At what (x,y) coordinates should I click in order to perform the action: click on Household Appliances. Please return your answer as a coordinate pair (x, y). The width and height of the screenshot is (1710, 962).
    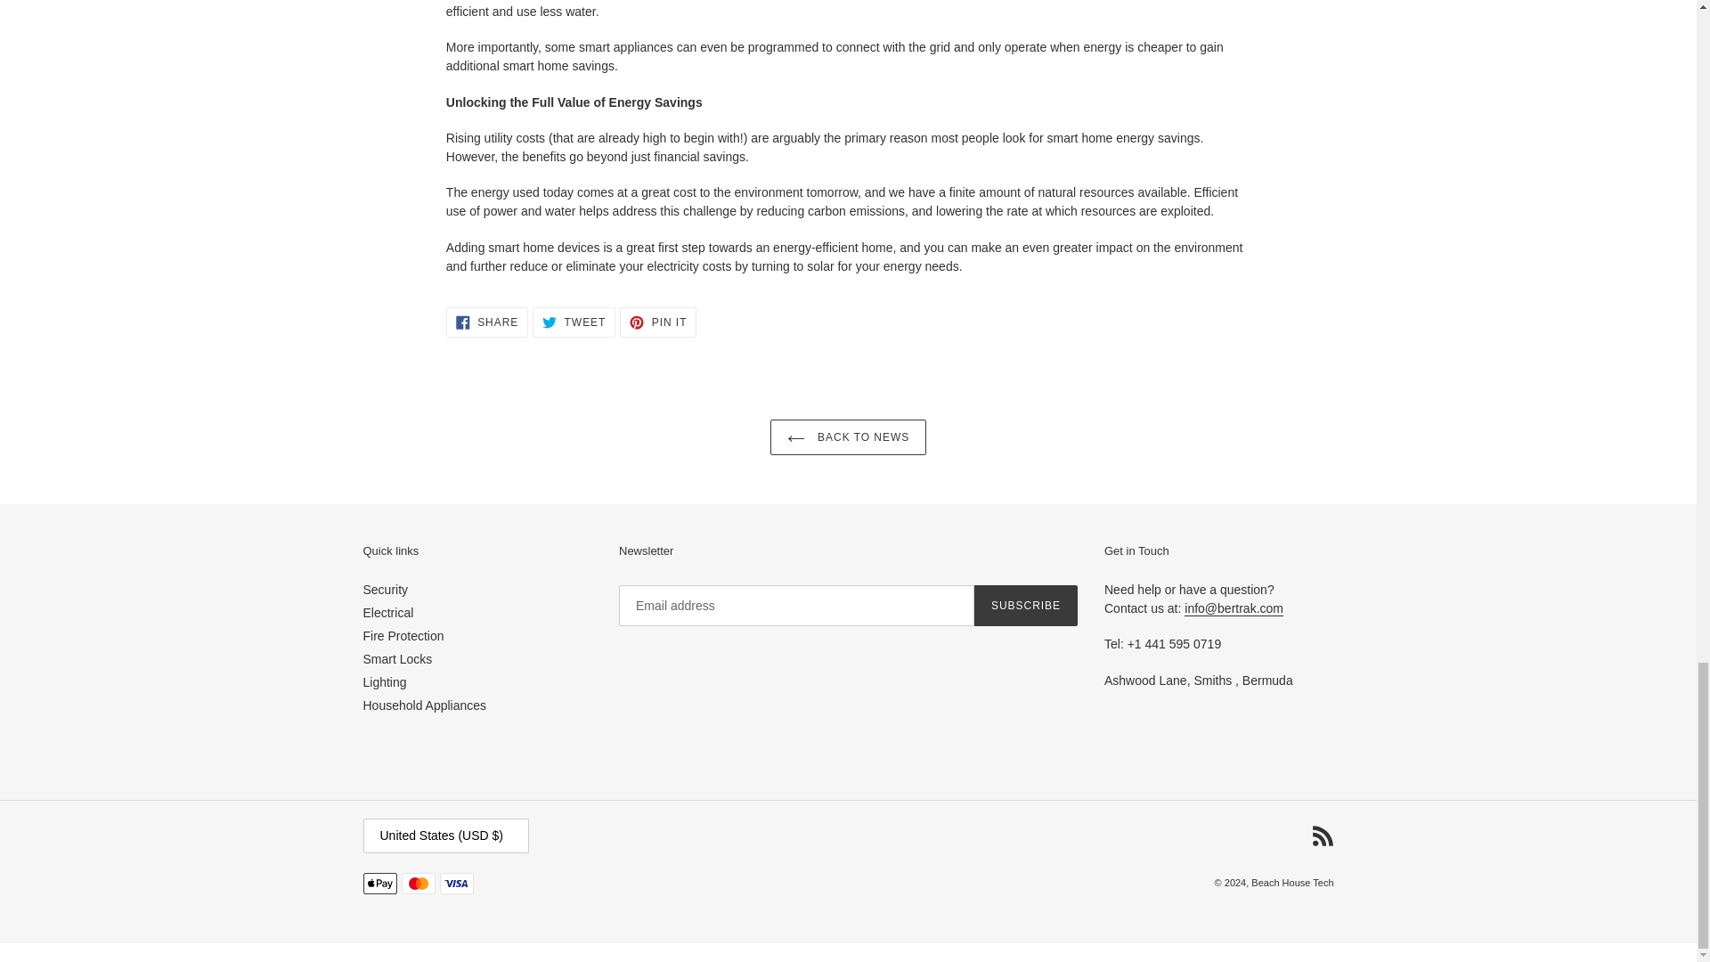
    Looking at the image, I should click on (397, 659).